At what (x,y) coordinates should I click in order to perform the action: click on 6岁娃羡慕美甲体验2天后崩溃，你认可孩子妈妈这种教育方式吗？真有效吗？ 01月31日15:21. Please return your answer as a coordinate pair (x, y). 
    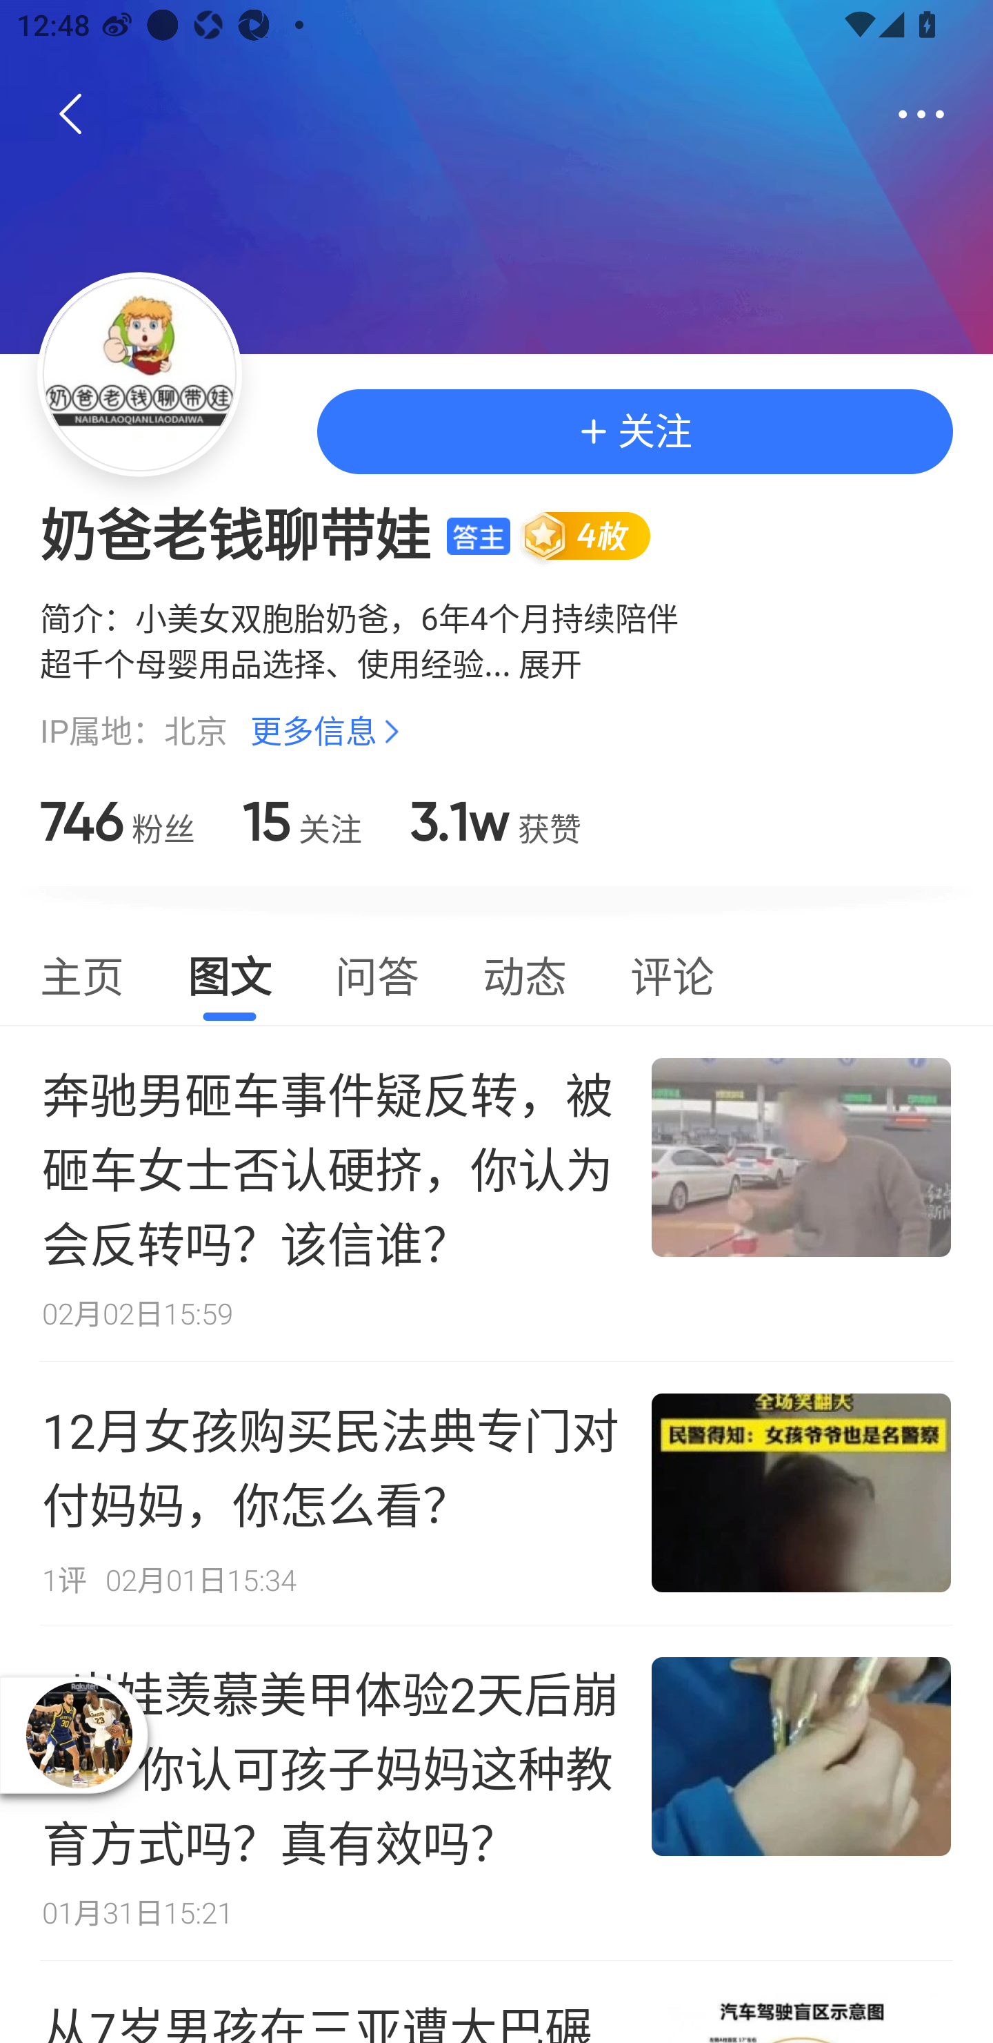
    Looking at the image, I should click on (496, 1792).